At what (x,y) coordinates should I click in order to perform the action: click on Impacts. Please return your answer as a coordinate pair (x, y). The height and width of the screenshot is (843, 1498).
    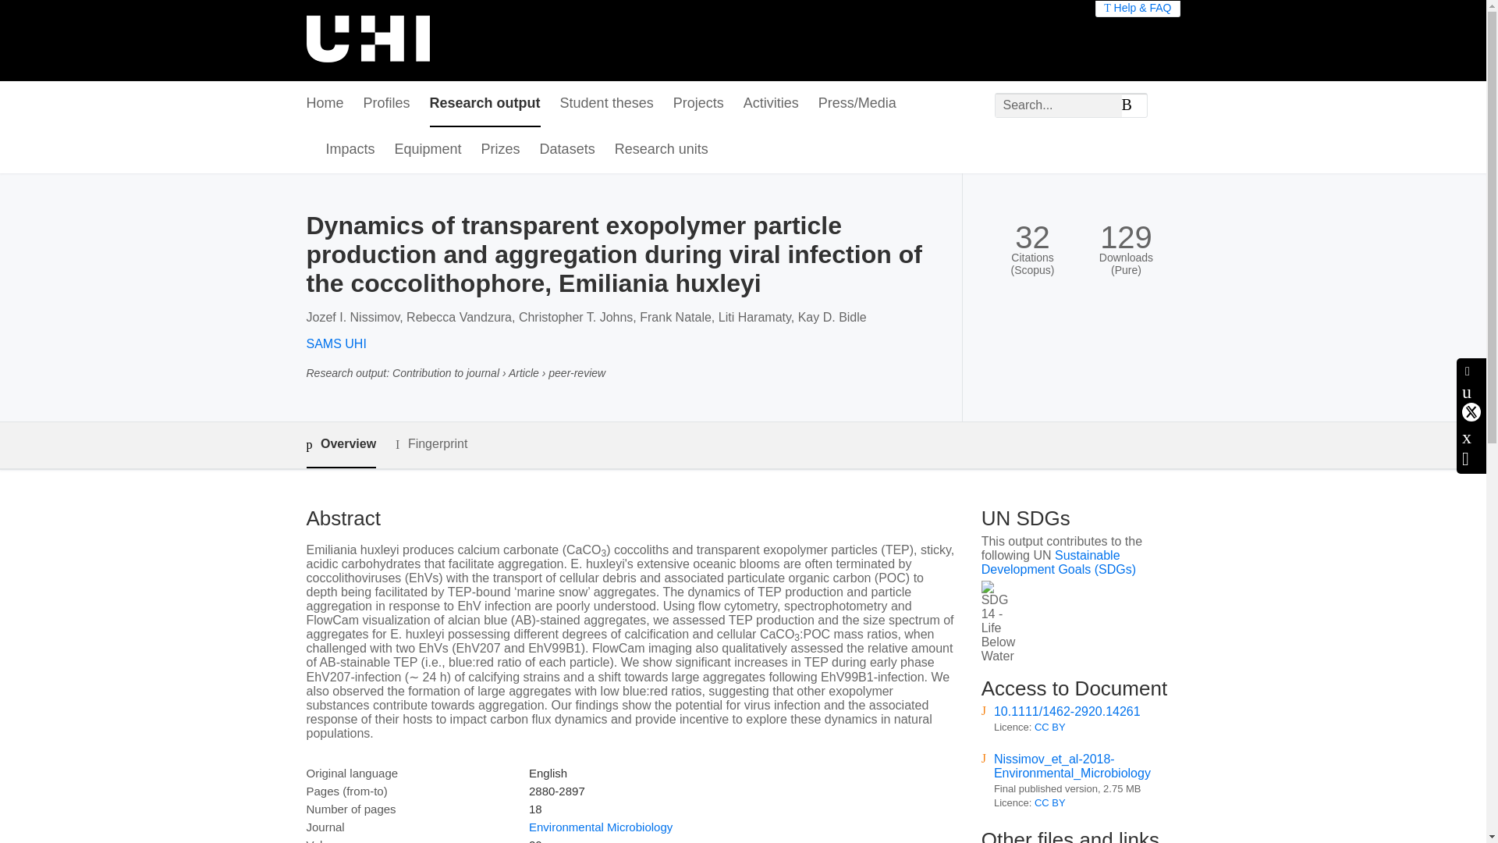
    Looking at the image, I should click on (351, 150).